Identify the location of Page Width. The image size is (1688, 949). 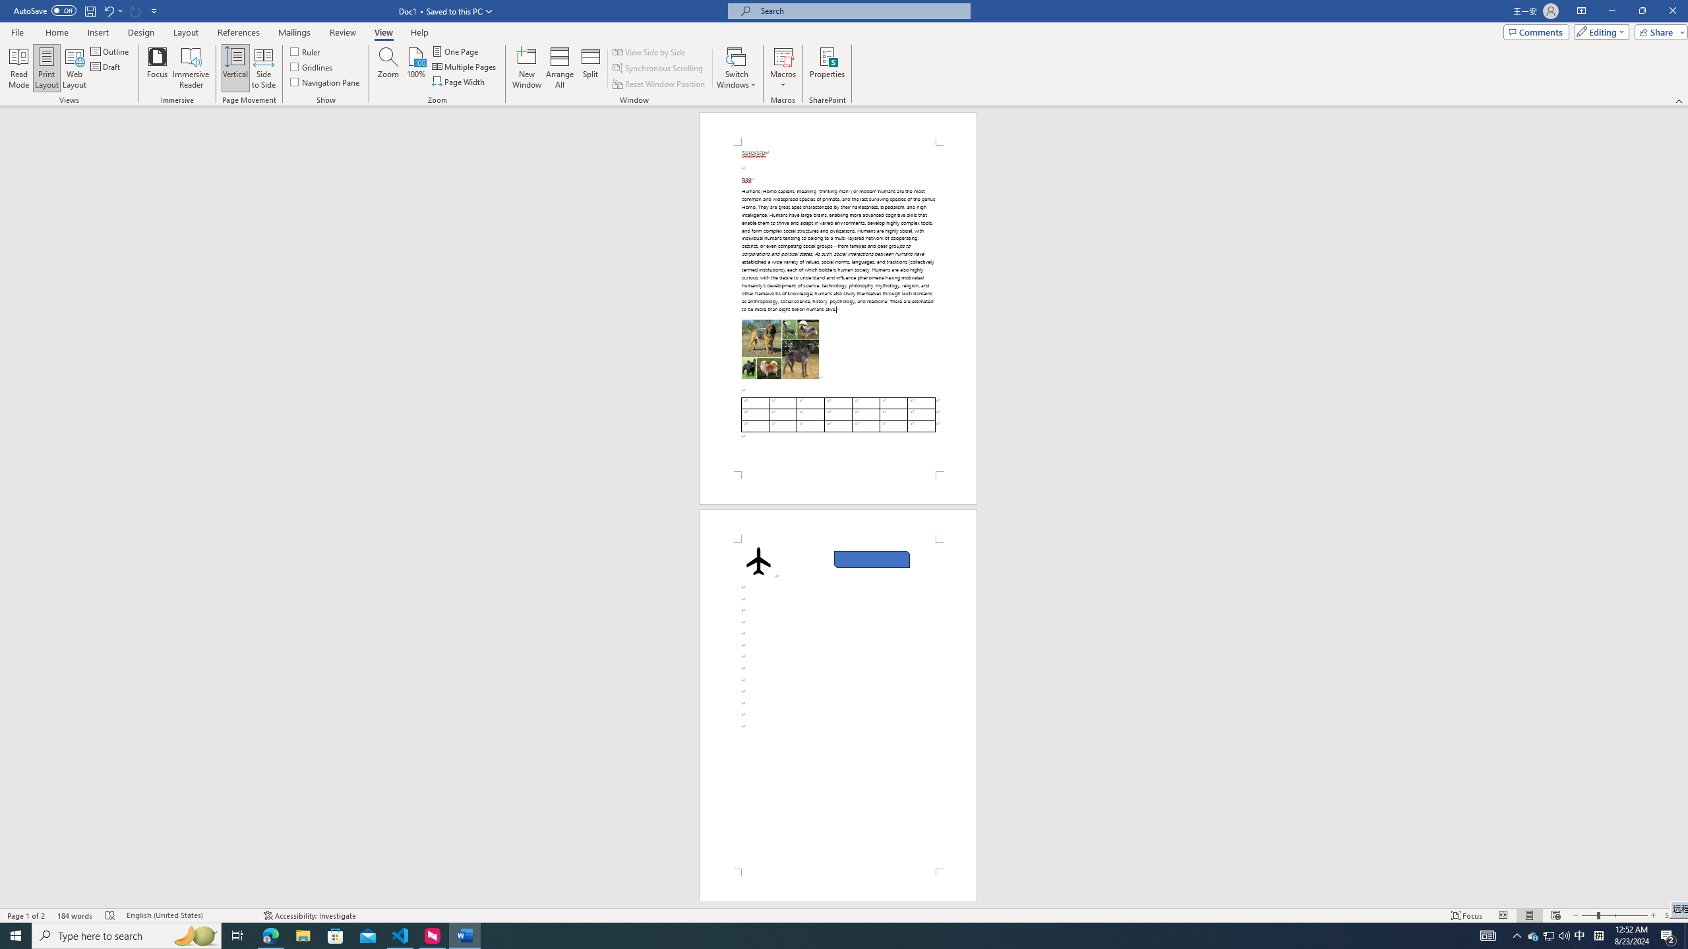
(460, 82).